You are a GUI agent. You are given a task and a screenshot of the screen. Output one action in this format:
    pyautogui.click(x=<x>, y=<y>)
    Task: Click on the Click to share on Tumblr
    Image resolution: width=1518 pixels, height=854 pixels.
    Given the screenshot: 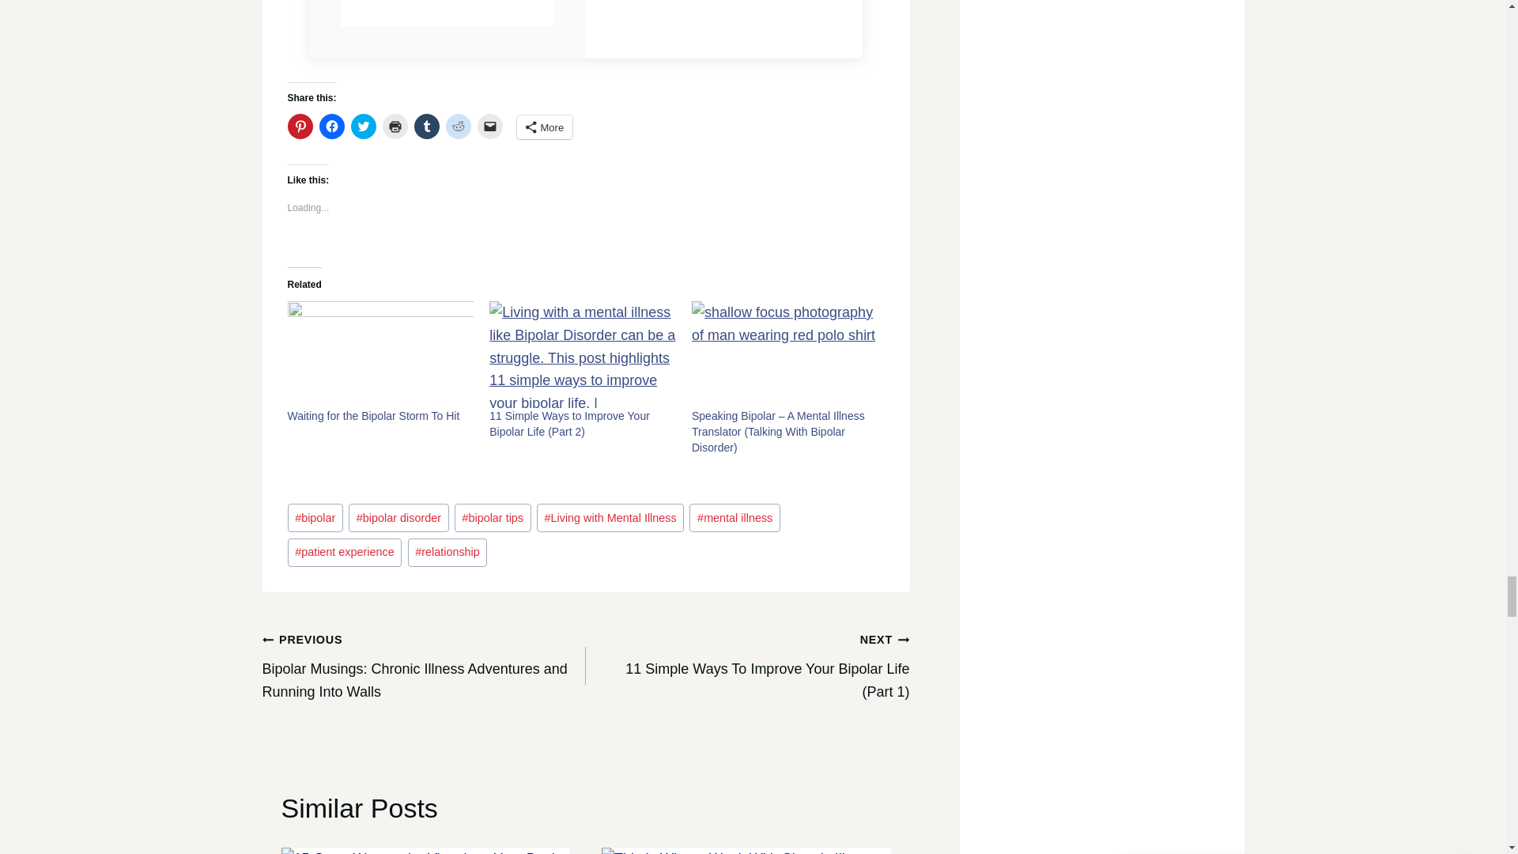 What is the action you would take?
    pyautogui.click(x=427, y=127)
    